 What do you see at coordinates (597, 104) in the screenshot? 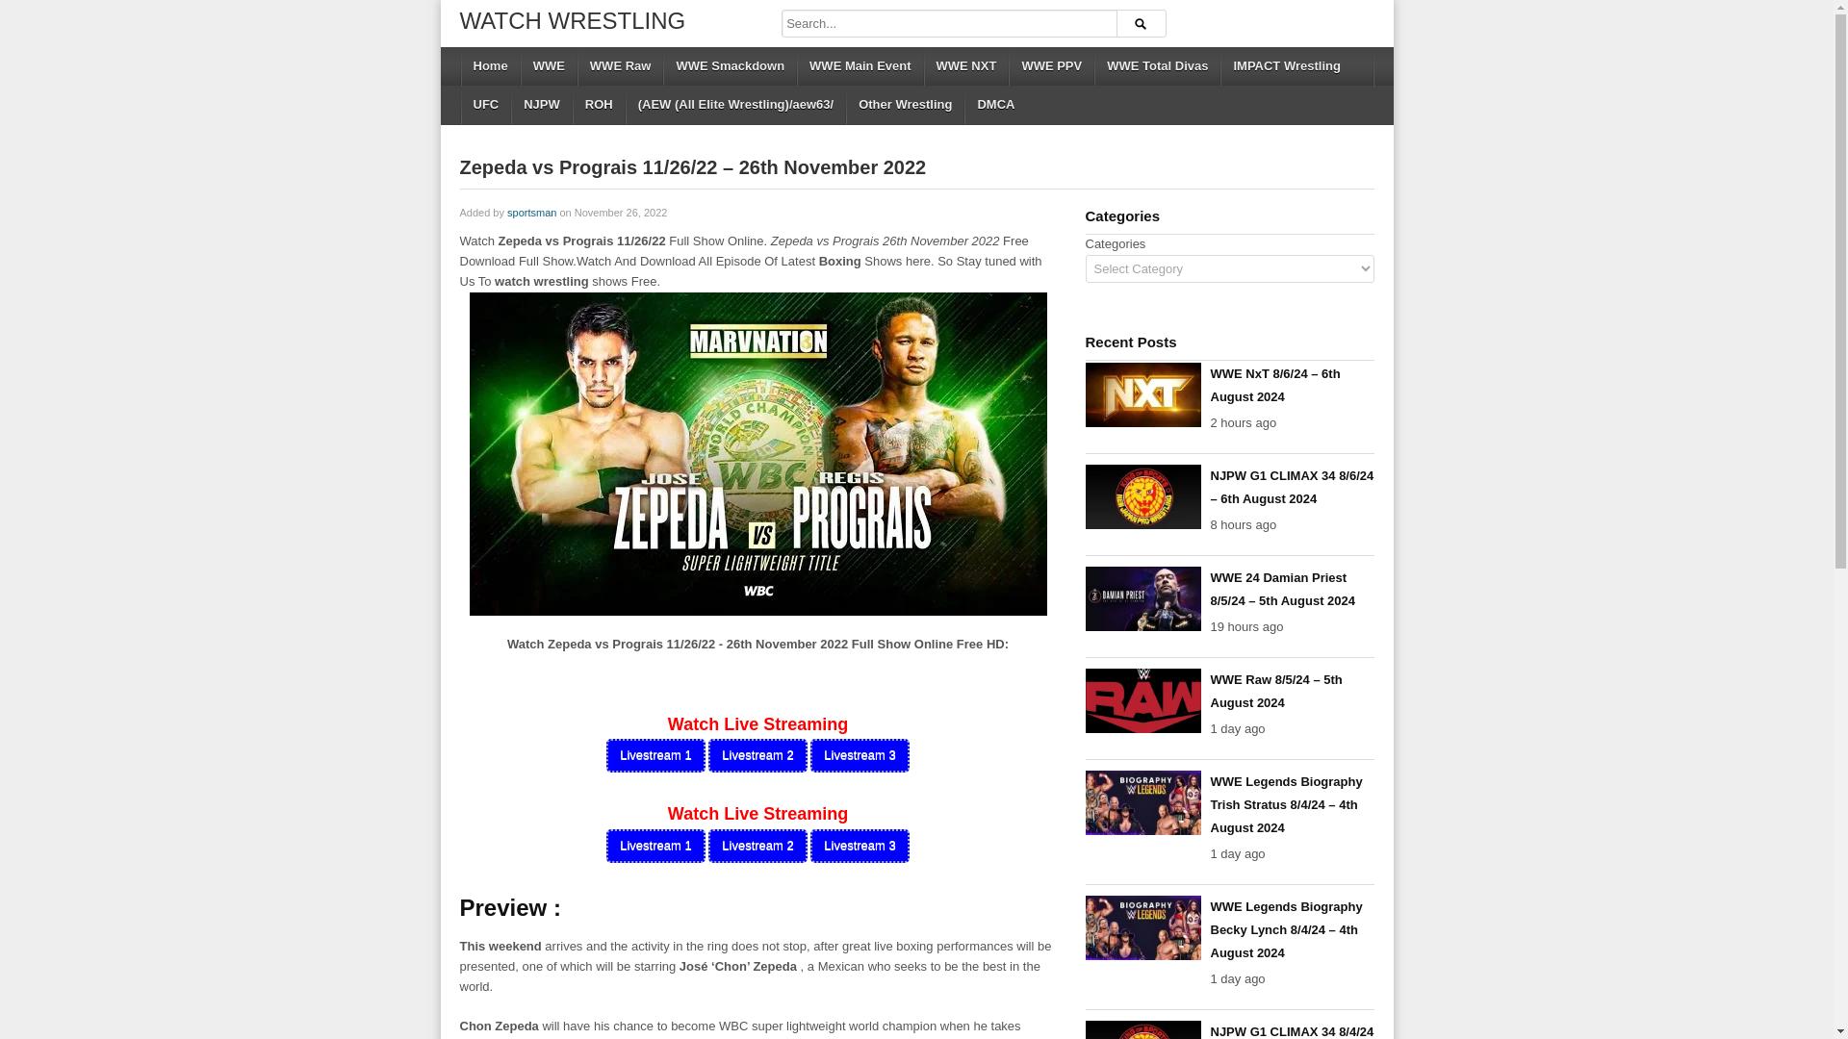
I see `ROH` at bounding box center [597, 104].